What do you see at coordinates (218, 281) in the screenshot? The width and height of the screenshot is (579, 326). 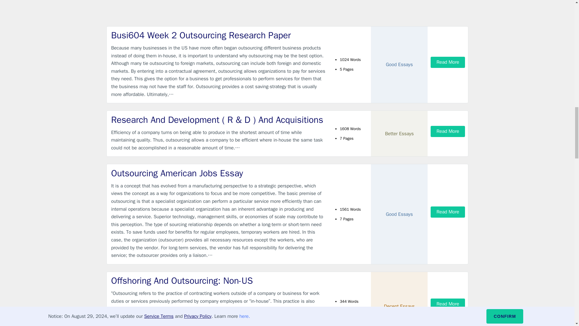 I see `Offshoring And Outsourcing: Non-US` at bounding box center [218, 281].